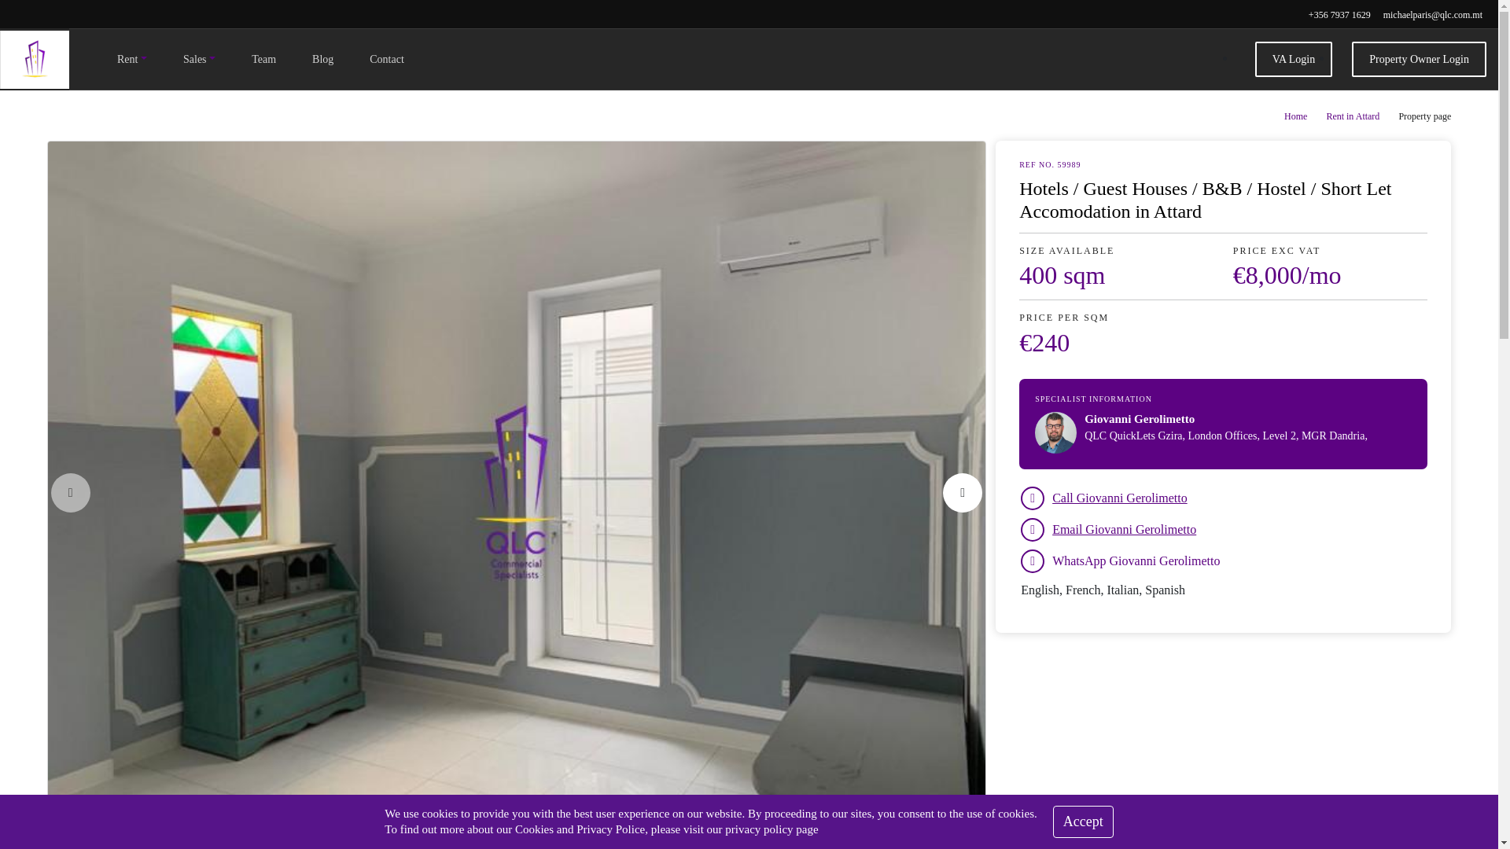 This screenshot has height=849, width=1510. Describe the element at coordinates (322, 59) in the screenshot. I see `Blog` at that location.